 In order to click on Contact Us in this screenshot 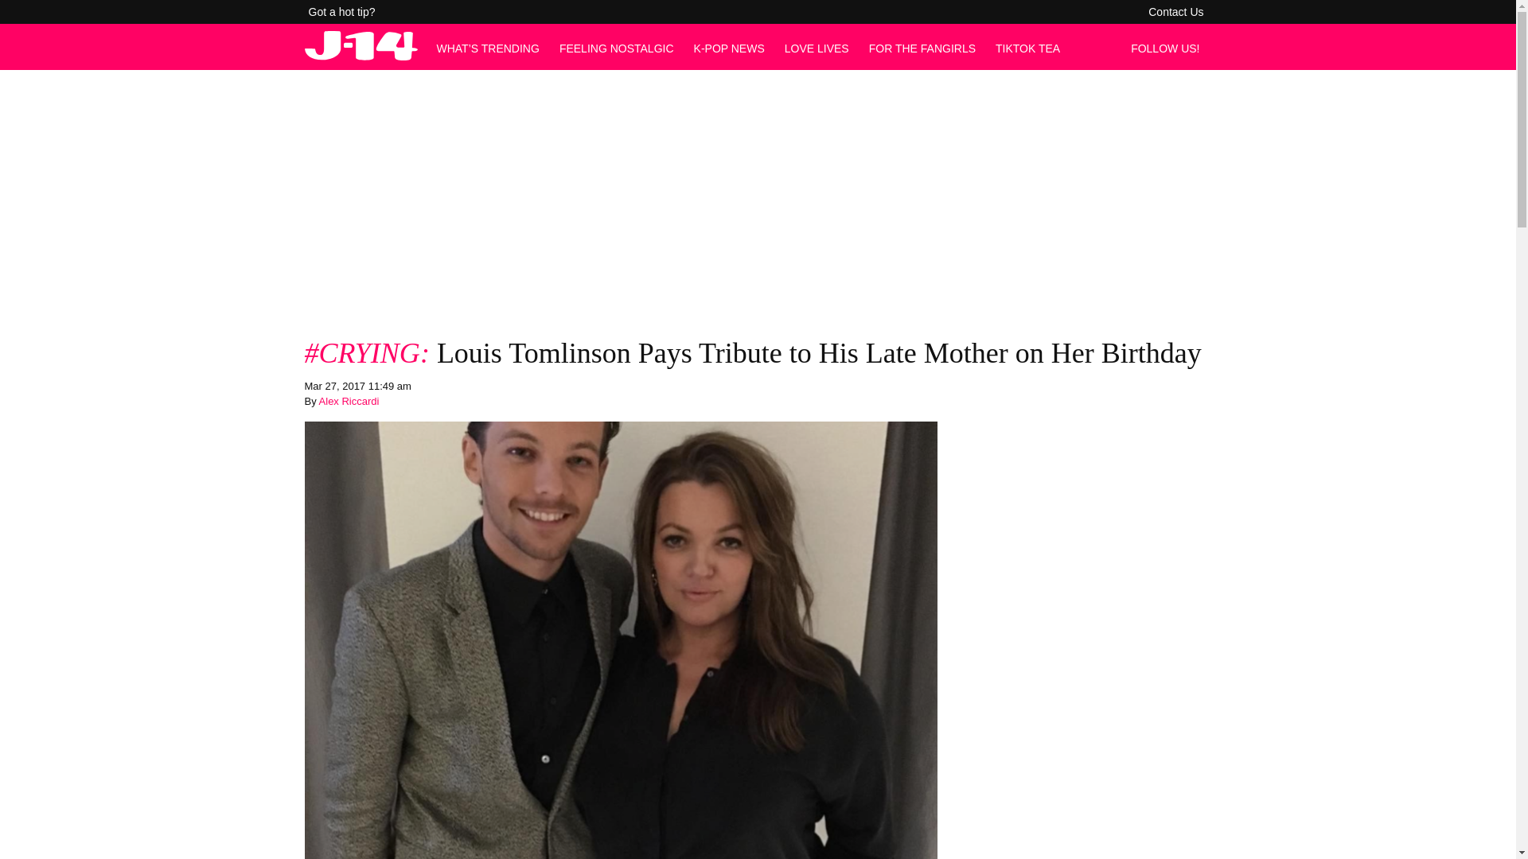, I will do `click(1175, 12)`.